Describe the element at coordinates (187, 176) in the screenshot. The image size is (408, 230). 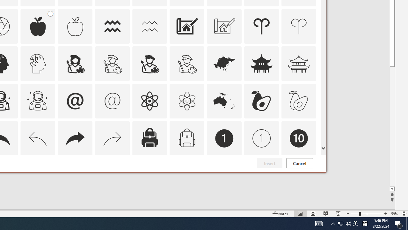
I see `AutomationID: Icons_Badge8` at that location.